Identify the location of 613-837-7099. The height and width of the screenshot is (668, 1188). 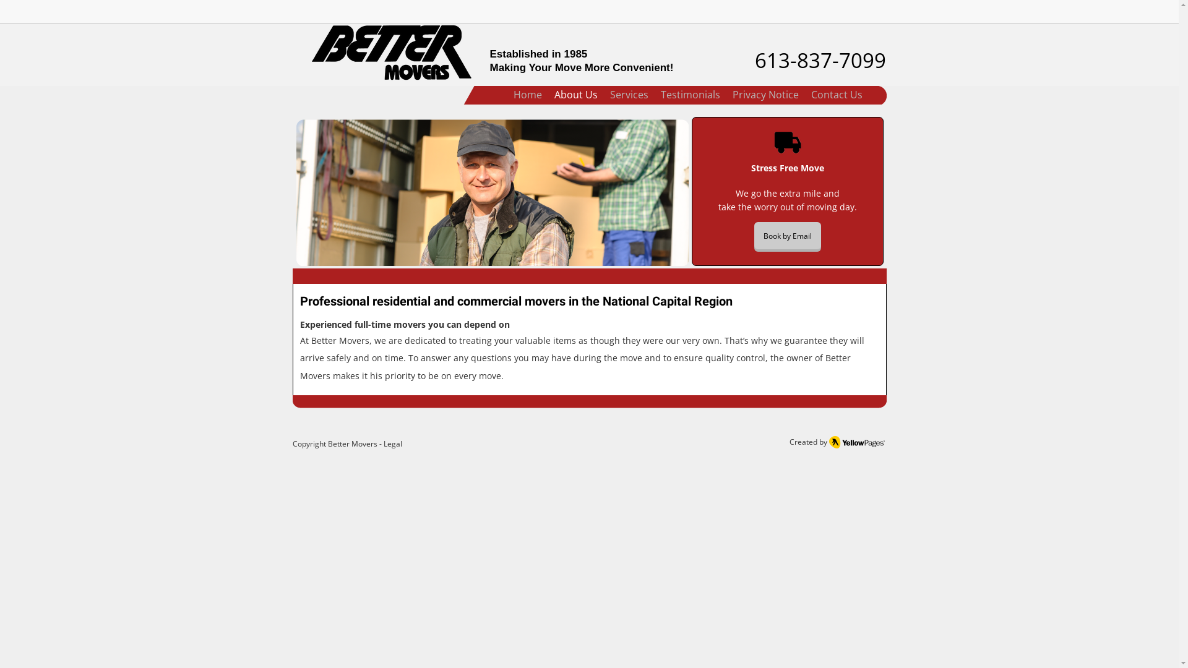
(820, 61).